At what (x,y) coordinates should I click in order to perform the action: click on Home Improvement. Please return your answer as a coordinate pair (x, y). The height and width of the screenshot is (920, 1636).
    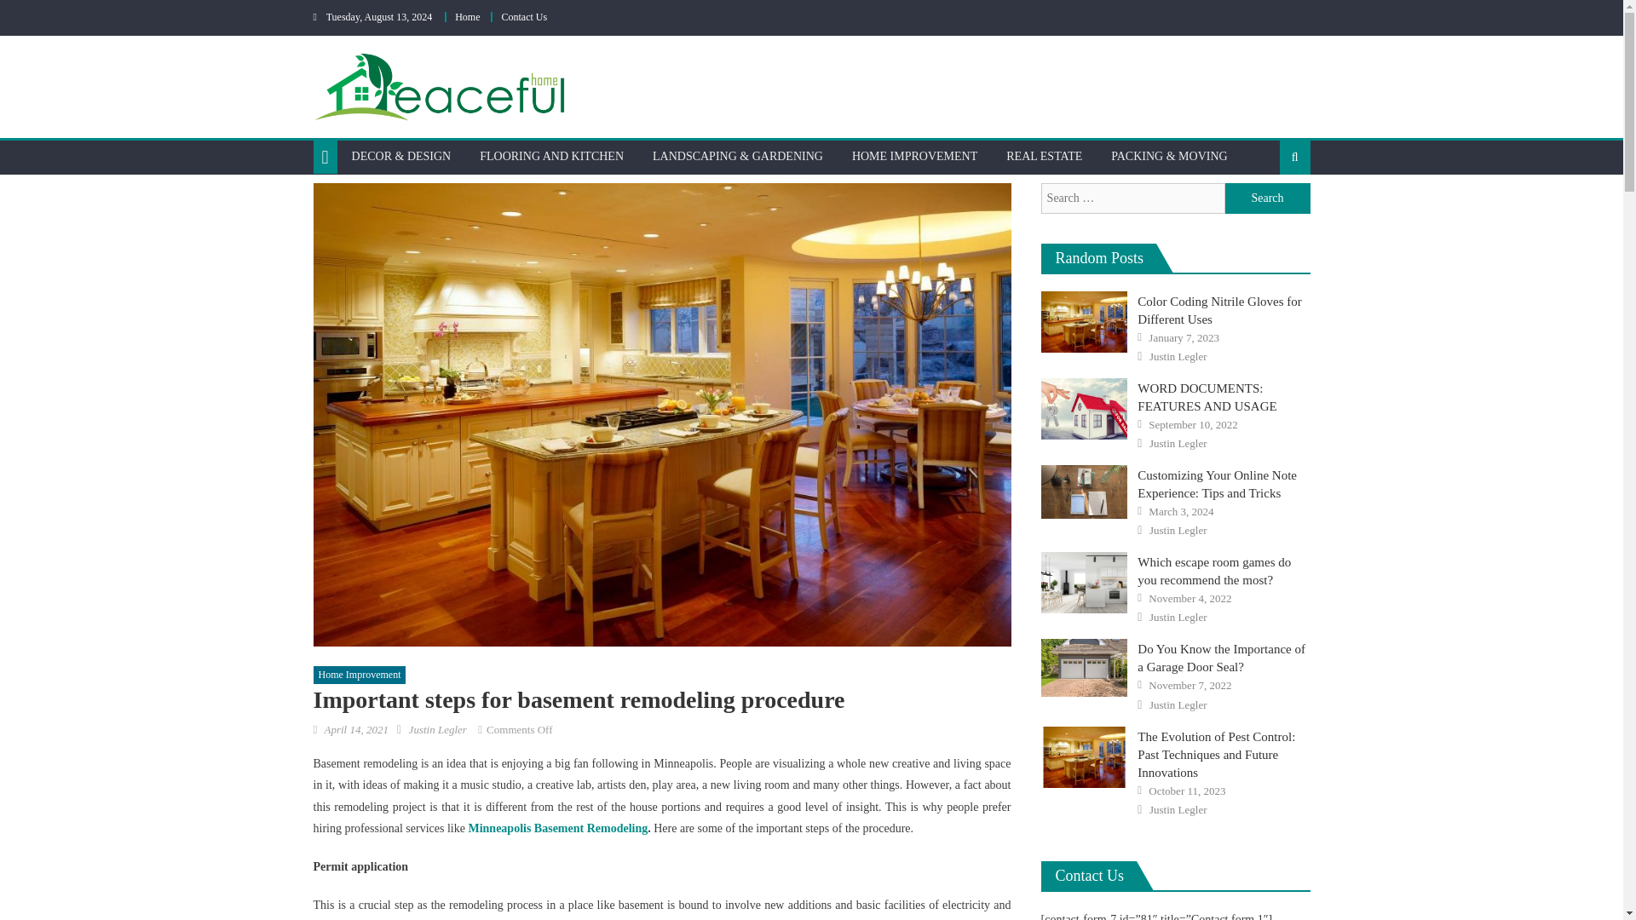
    Looking at the image, I should click on (360, 675).